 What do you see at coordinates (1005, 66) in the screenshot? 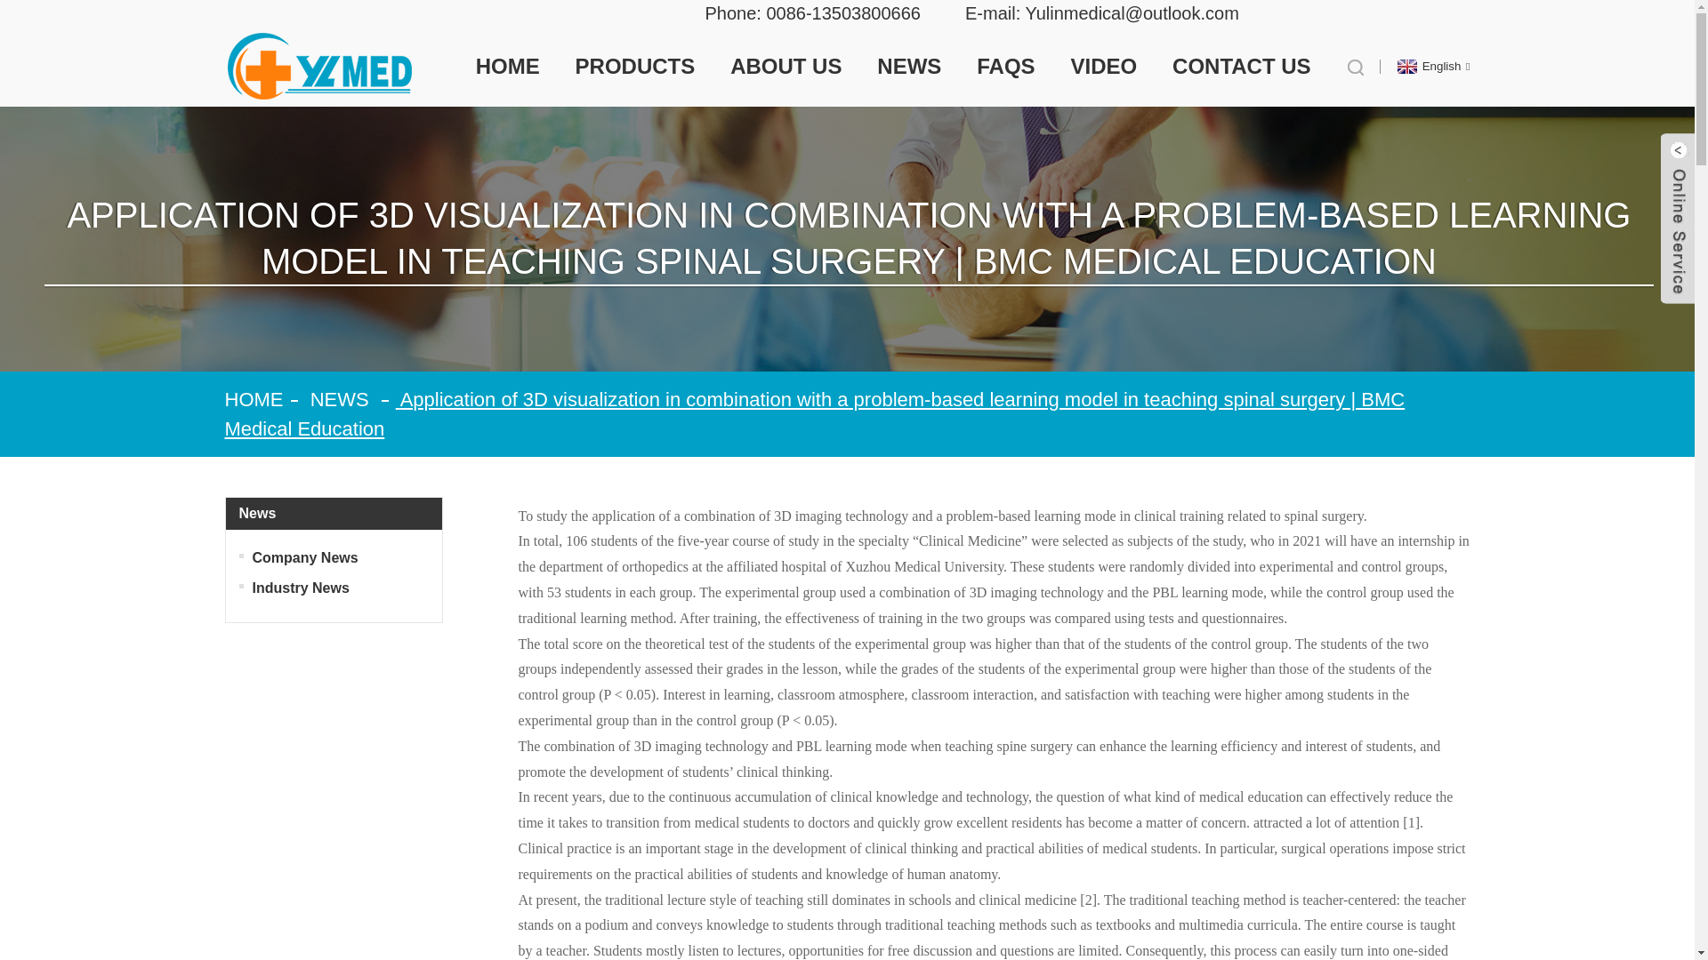
I see `FAQS` at bounding box center [1005, 66].